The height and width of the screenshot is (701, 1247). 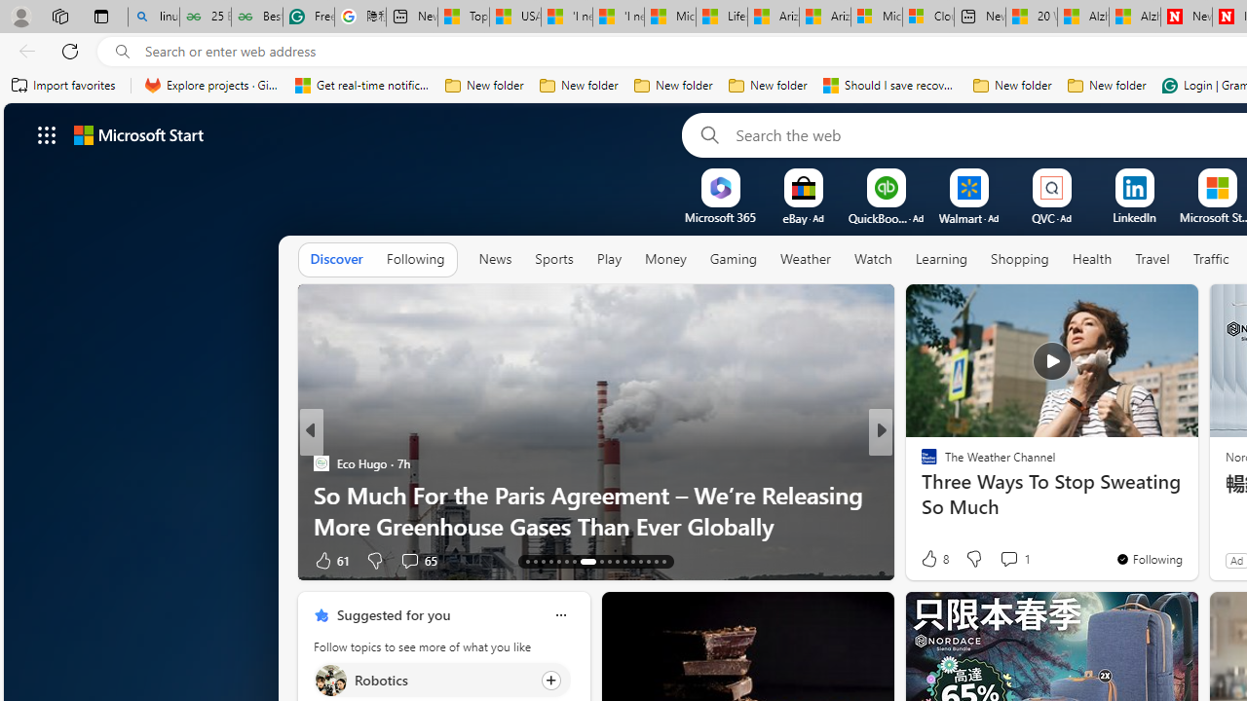 What do you see at coordinates (657, 561) in the screenshot?
I see `AutomationID: tab-28` at bounding box center [657, 561].